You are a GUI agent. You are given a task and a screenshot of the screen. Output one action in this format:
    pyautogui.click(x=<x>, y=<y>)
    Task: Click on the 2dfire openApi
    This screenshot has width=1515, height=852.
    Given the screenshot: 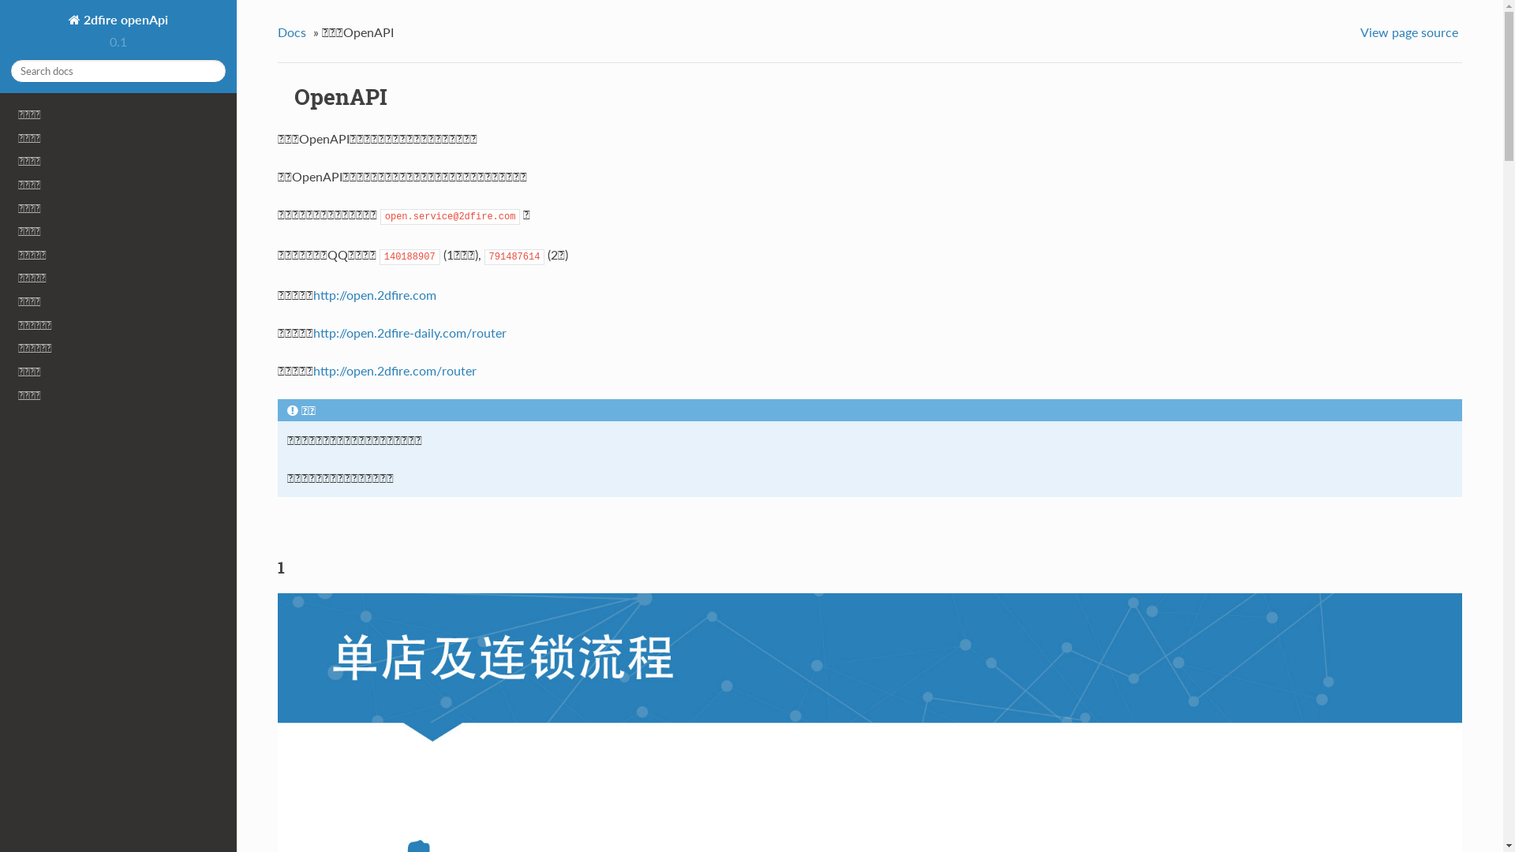 What is the action you would take?
    pyautogui.click(x=118, y=20)
    